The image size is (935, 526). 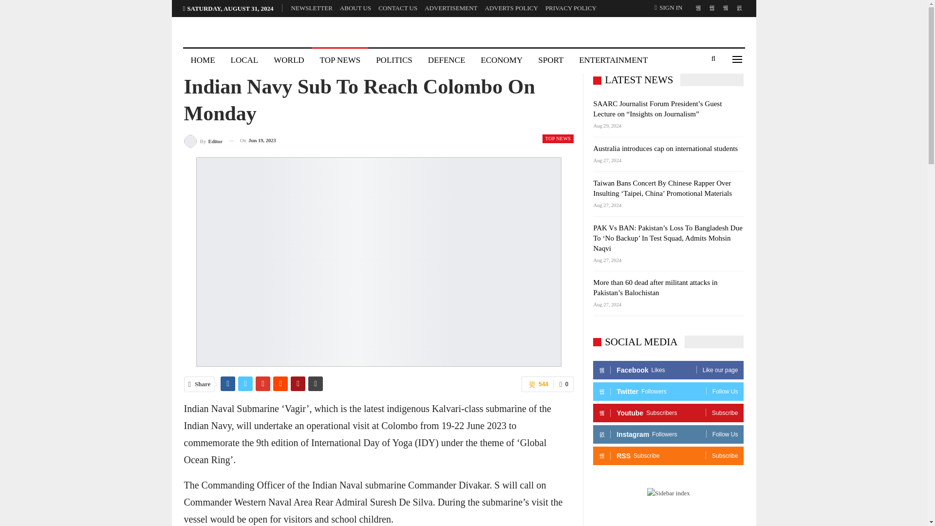 I want to click on SIGN IN, so click(x=670, y=8).